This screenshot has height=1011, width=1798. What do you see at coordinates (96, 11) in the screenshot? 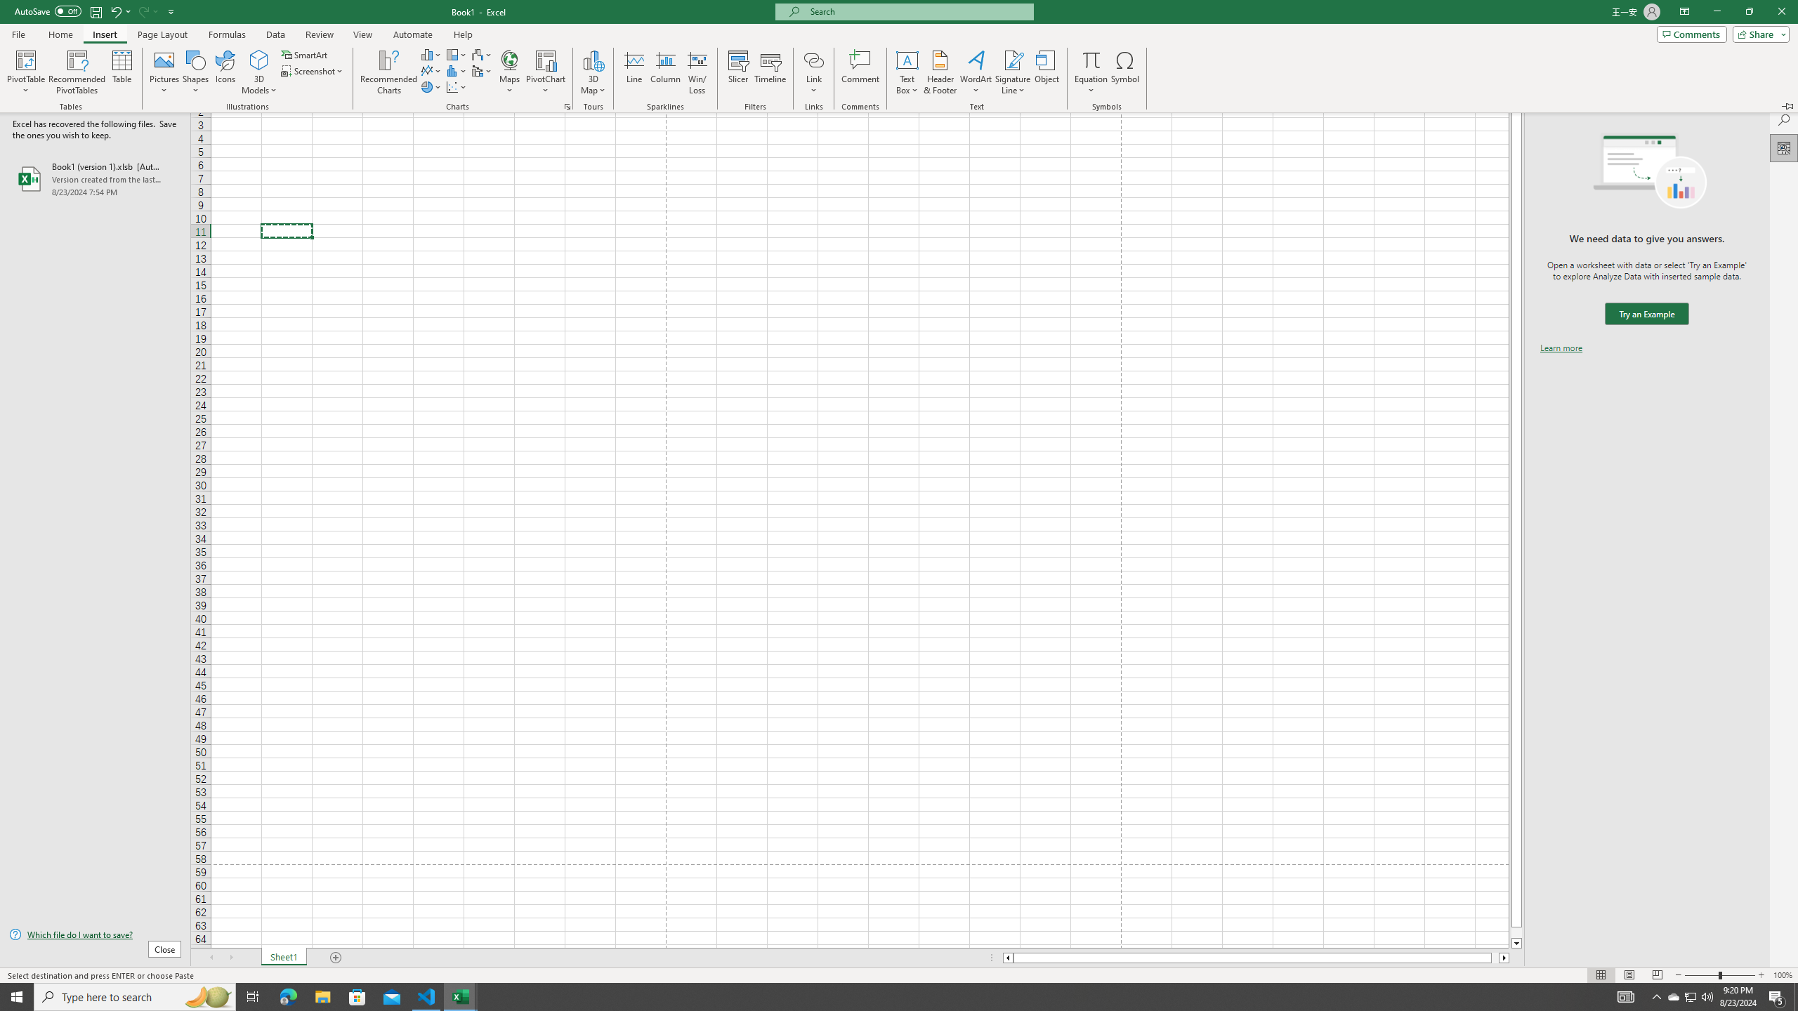
I see `Save` at bounding box center [96, 11].